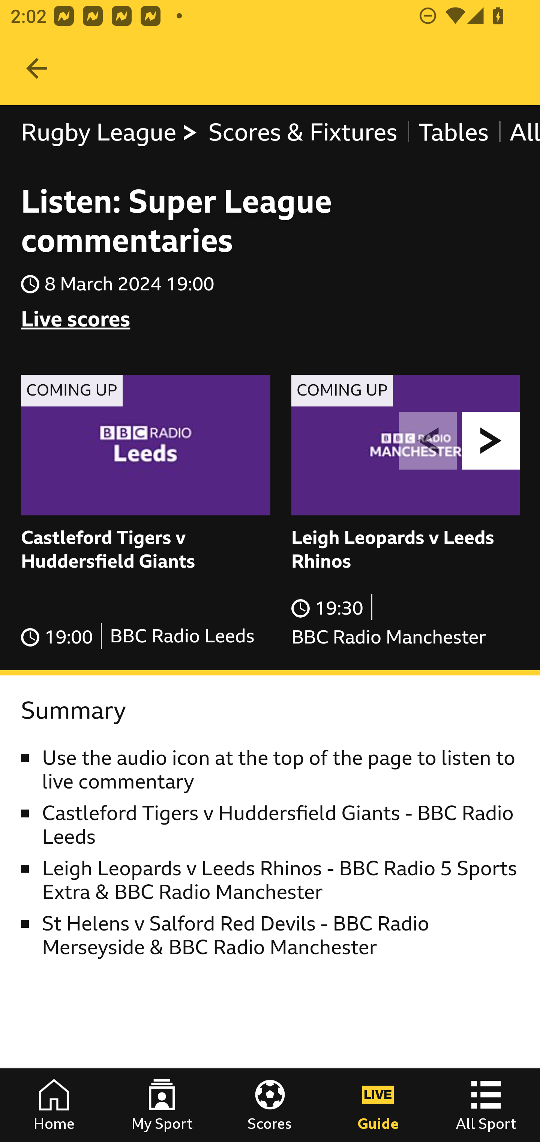 This screenshot has width=540, height=1142. What do you see at coordinates (54, 1105) in the screenshot?
I see `Home` at bounding box center [54, 1105].